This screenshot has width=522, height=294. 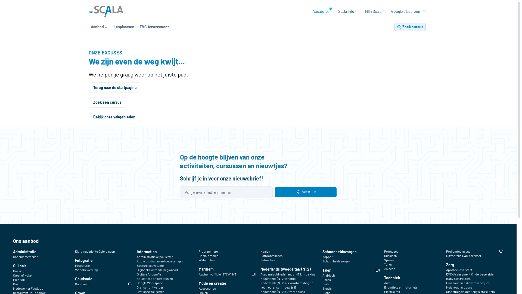 I want to click on Maritiem, so click(x=206, y=269).